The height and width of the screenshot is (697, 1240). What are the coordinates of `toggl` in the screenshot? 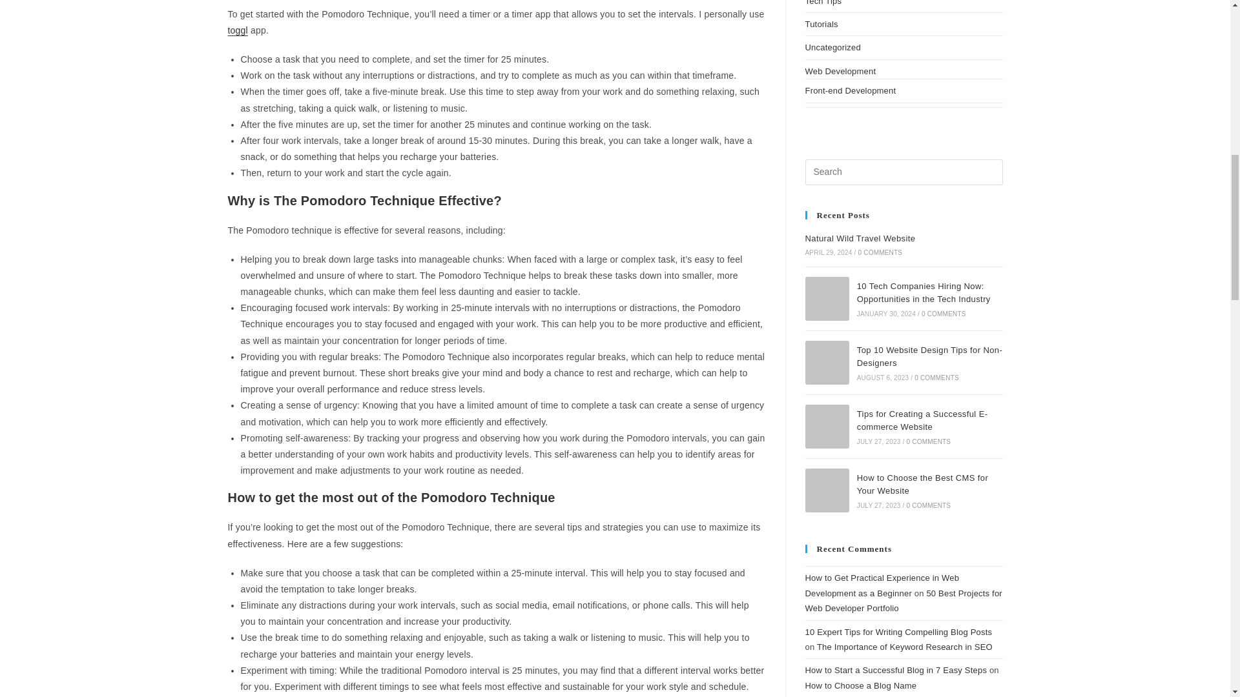 It's located at (236, 30).